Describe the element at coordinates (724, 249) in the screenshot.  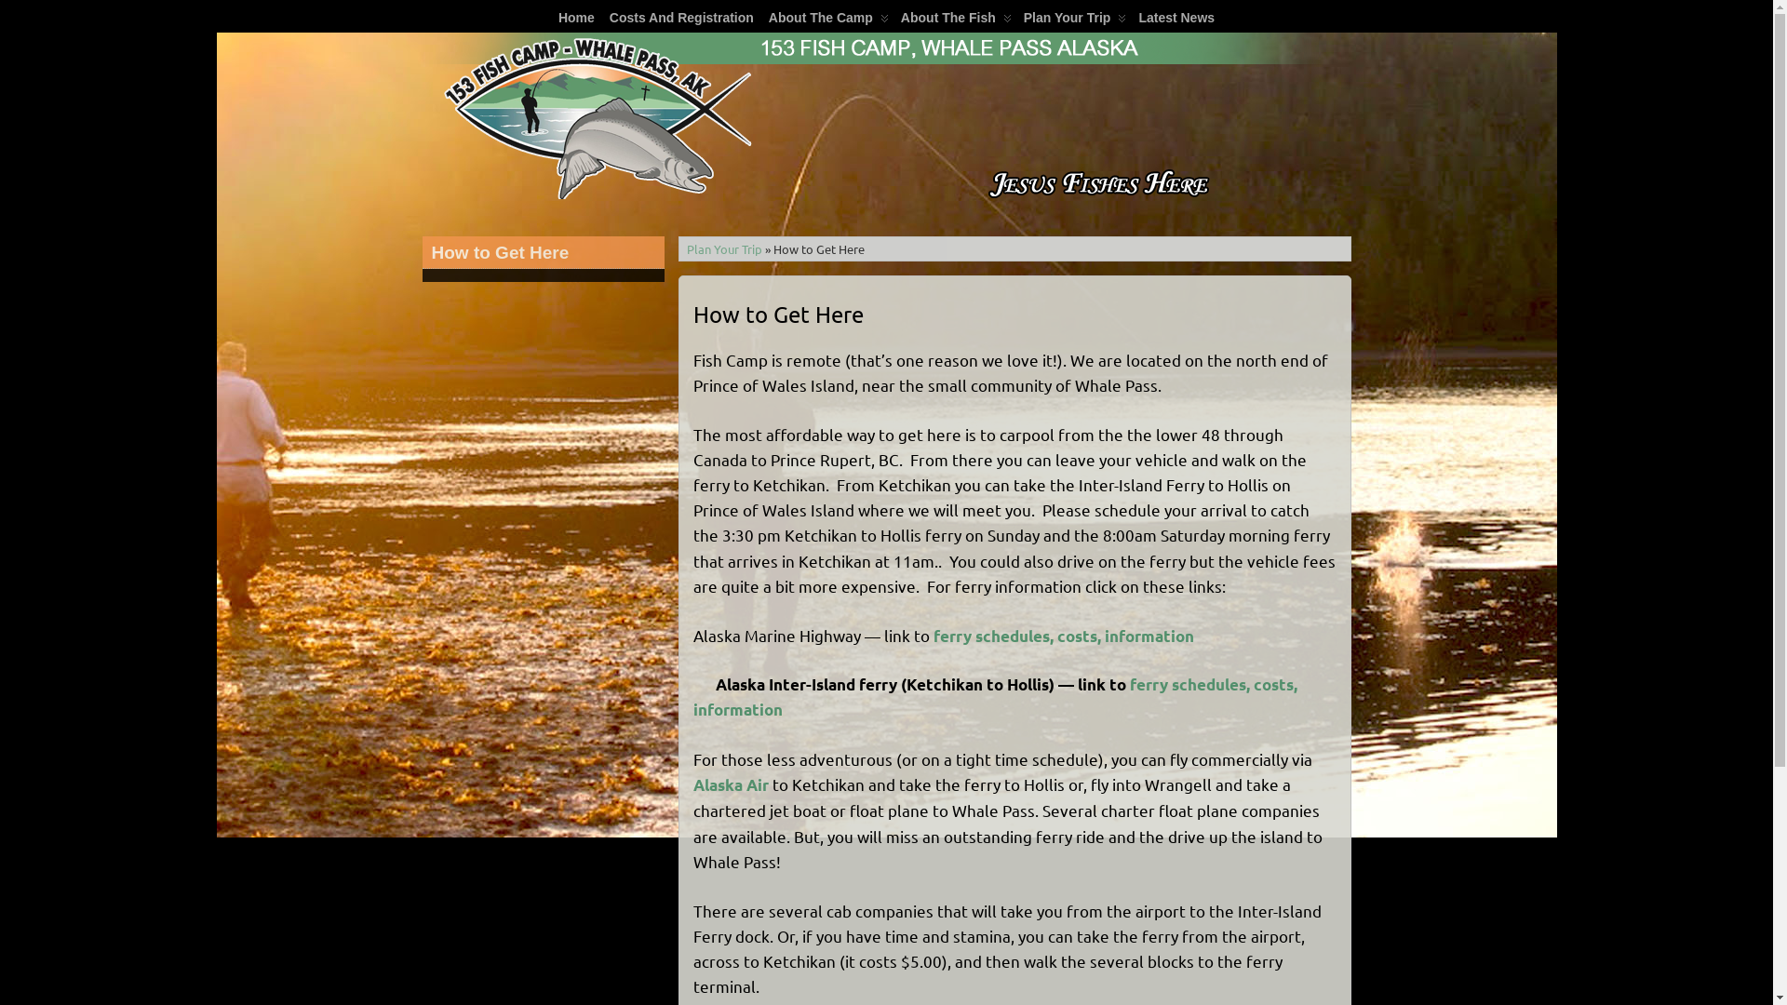
I see `Plan Your Trip` at that location.